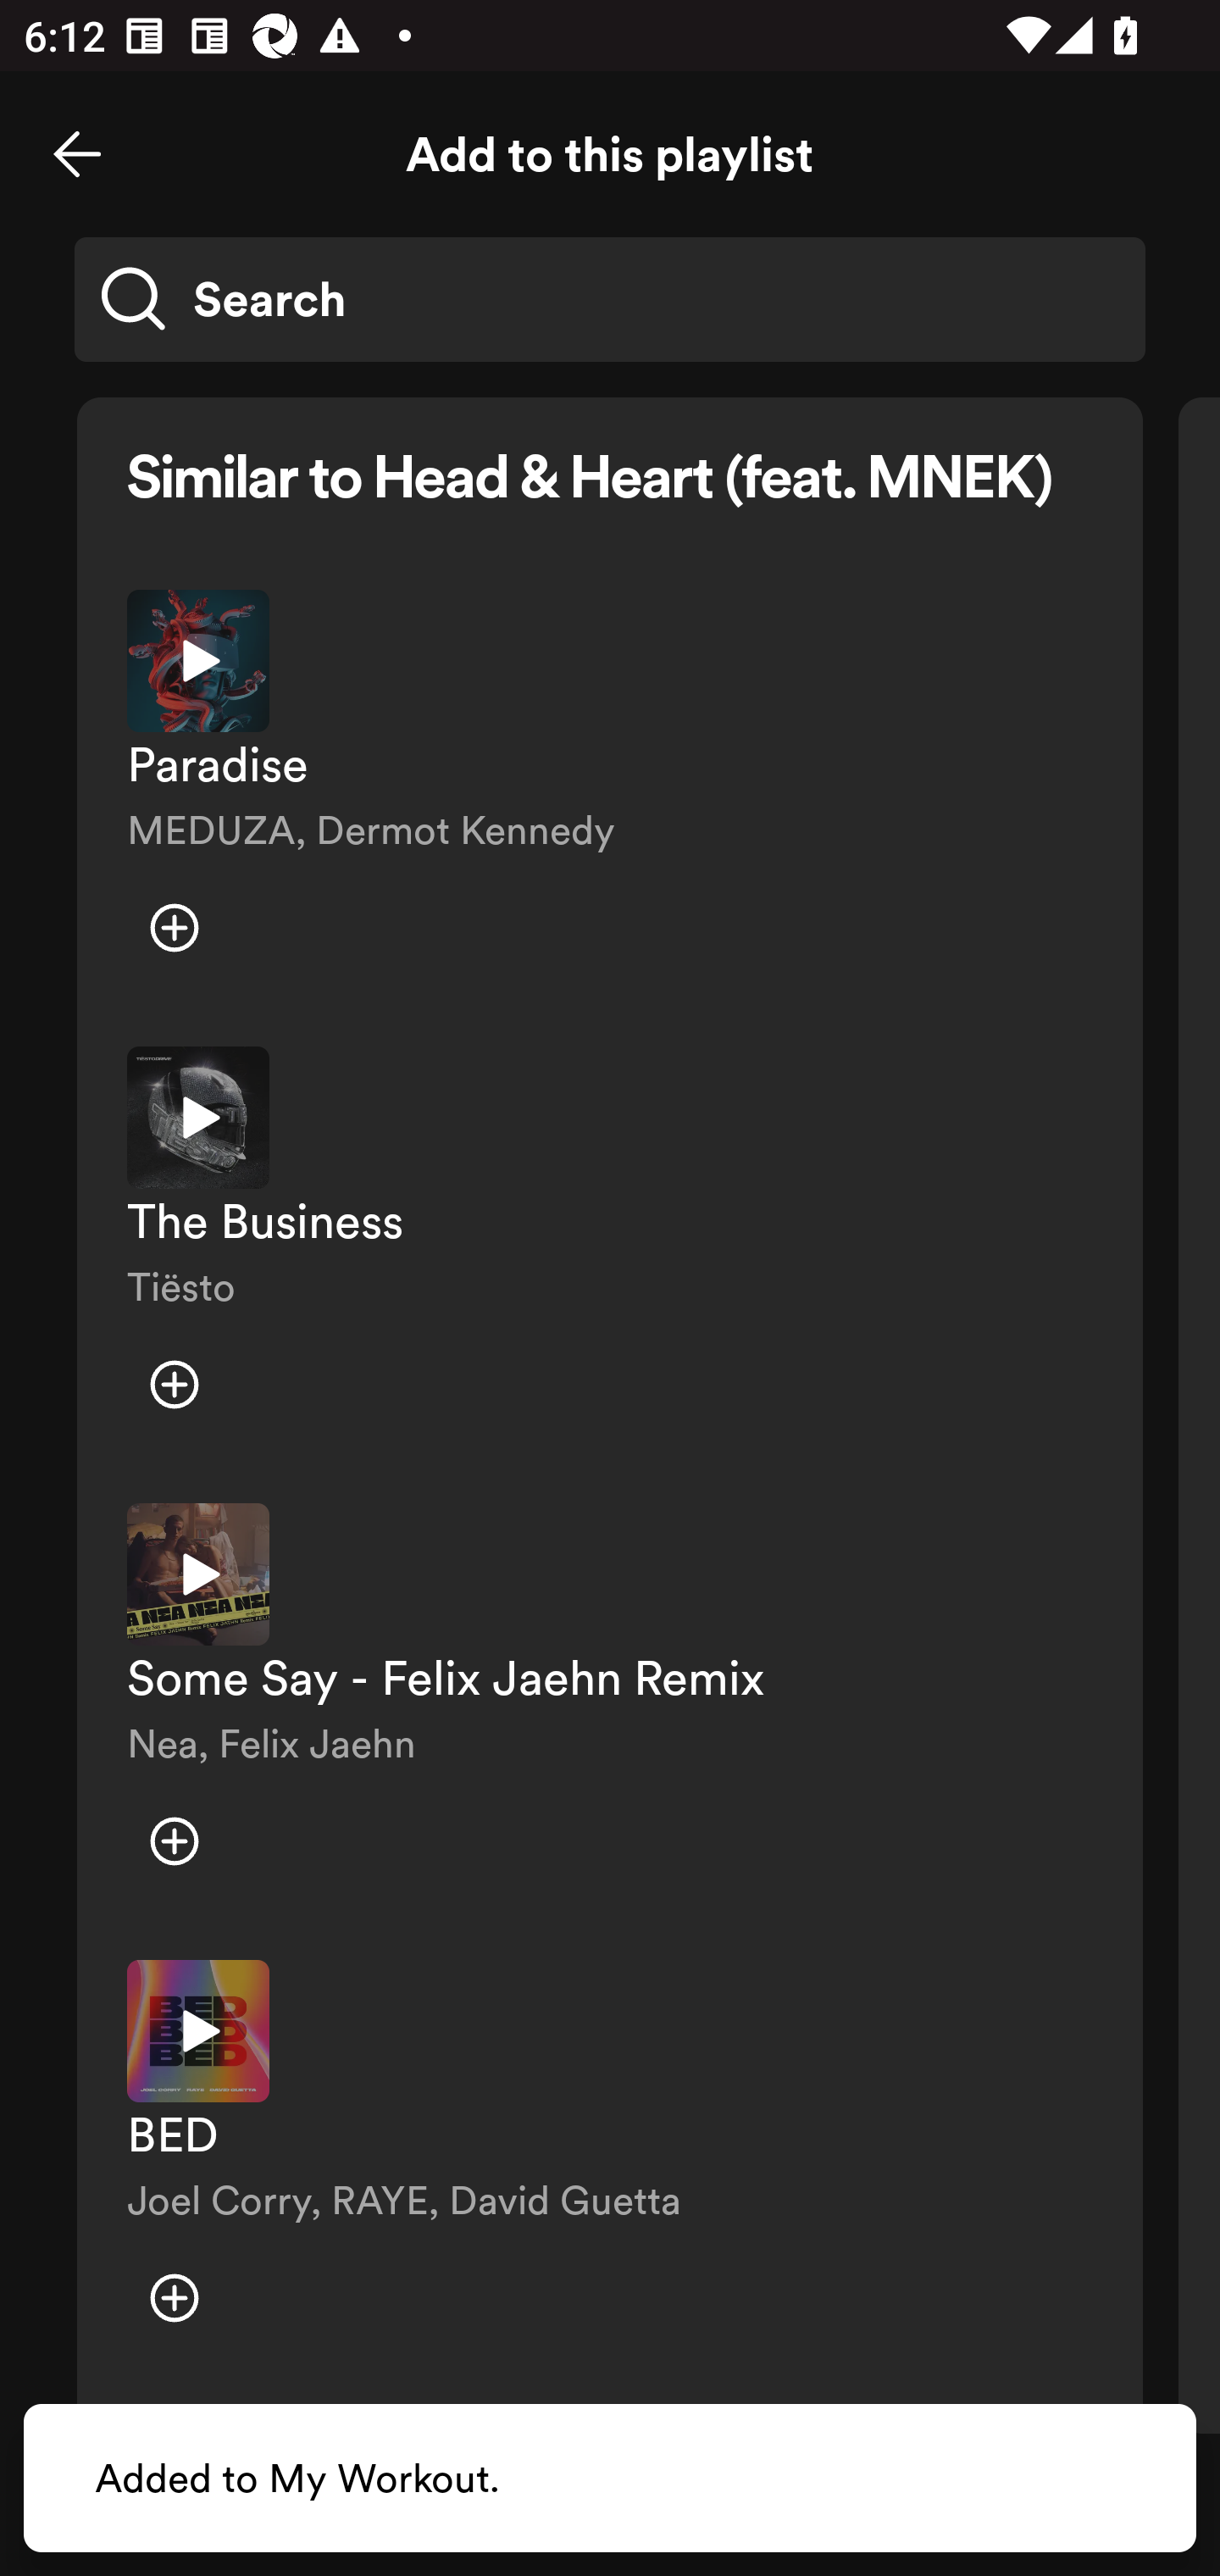 The image size is (1220, 2576). I want to click on Add item, so click(175, 929).